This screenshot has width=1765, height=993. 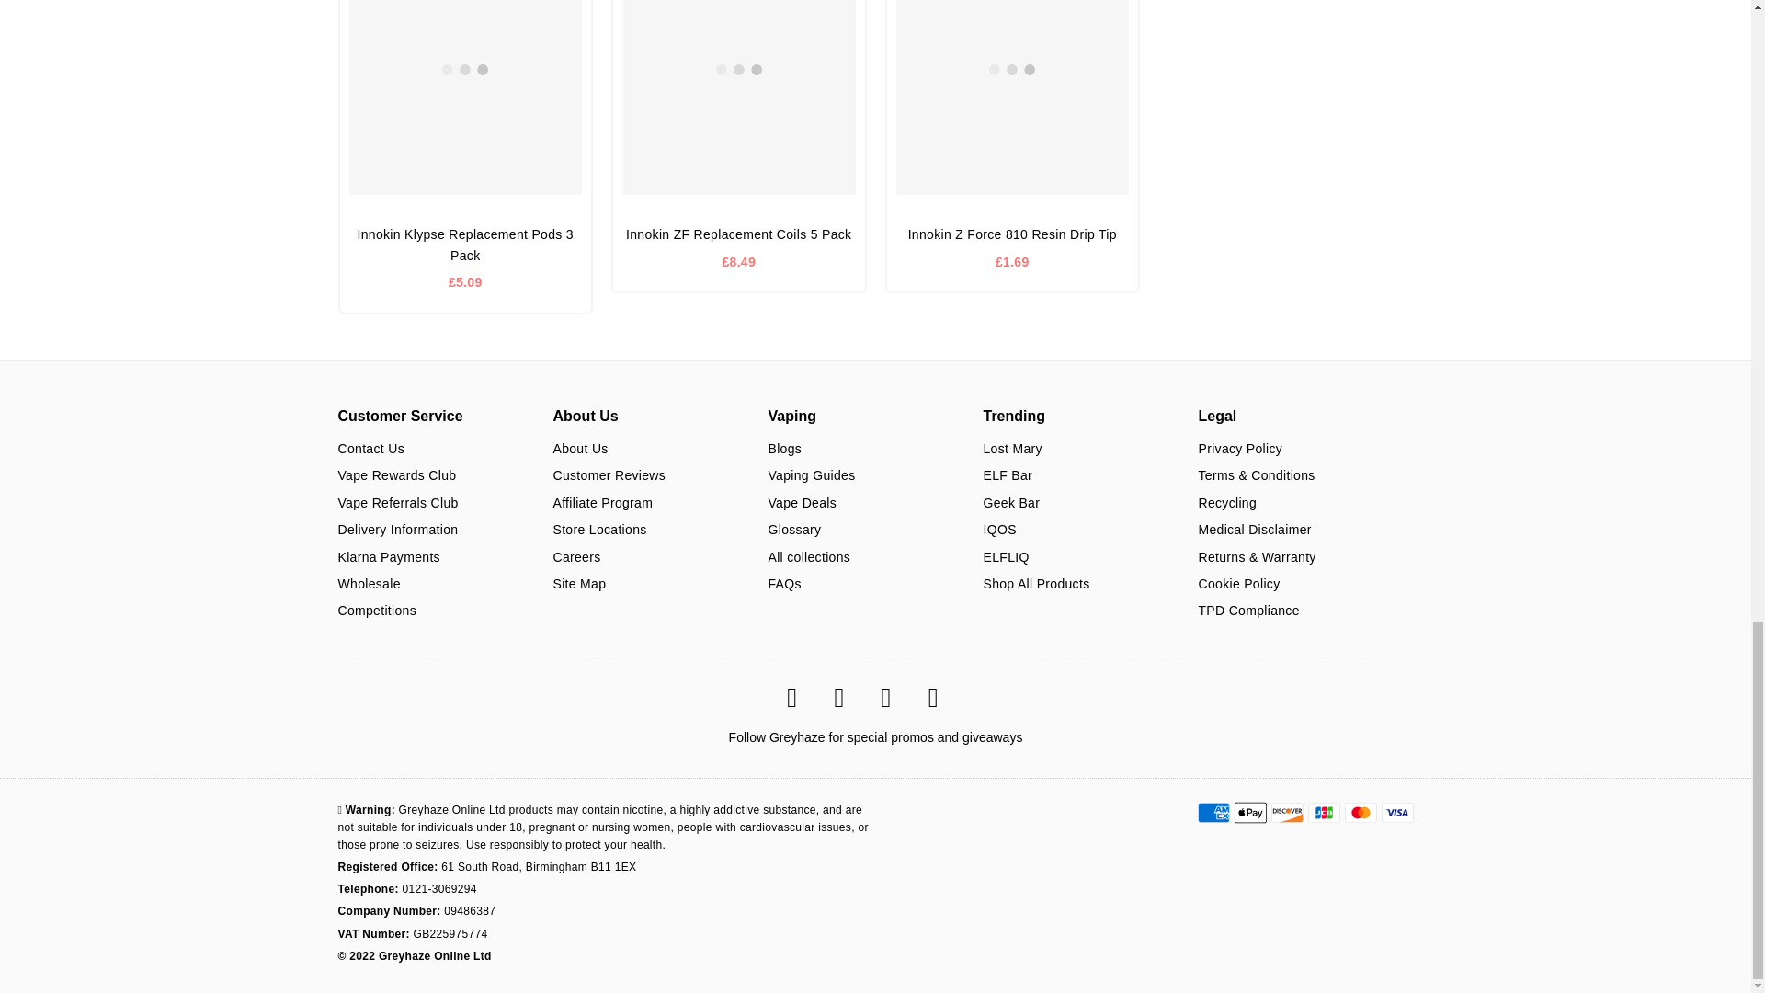 I want to click on Grey Haze on Twitter, so click(x=848, y=698).